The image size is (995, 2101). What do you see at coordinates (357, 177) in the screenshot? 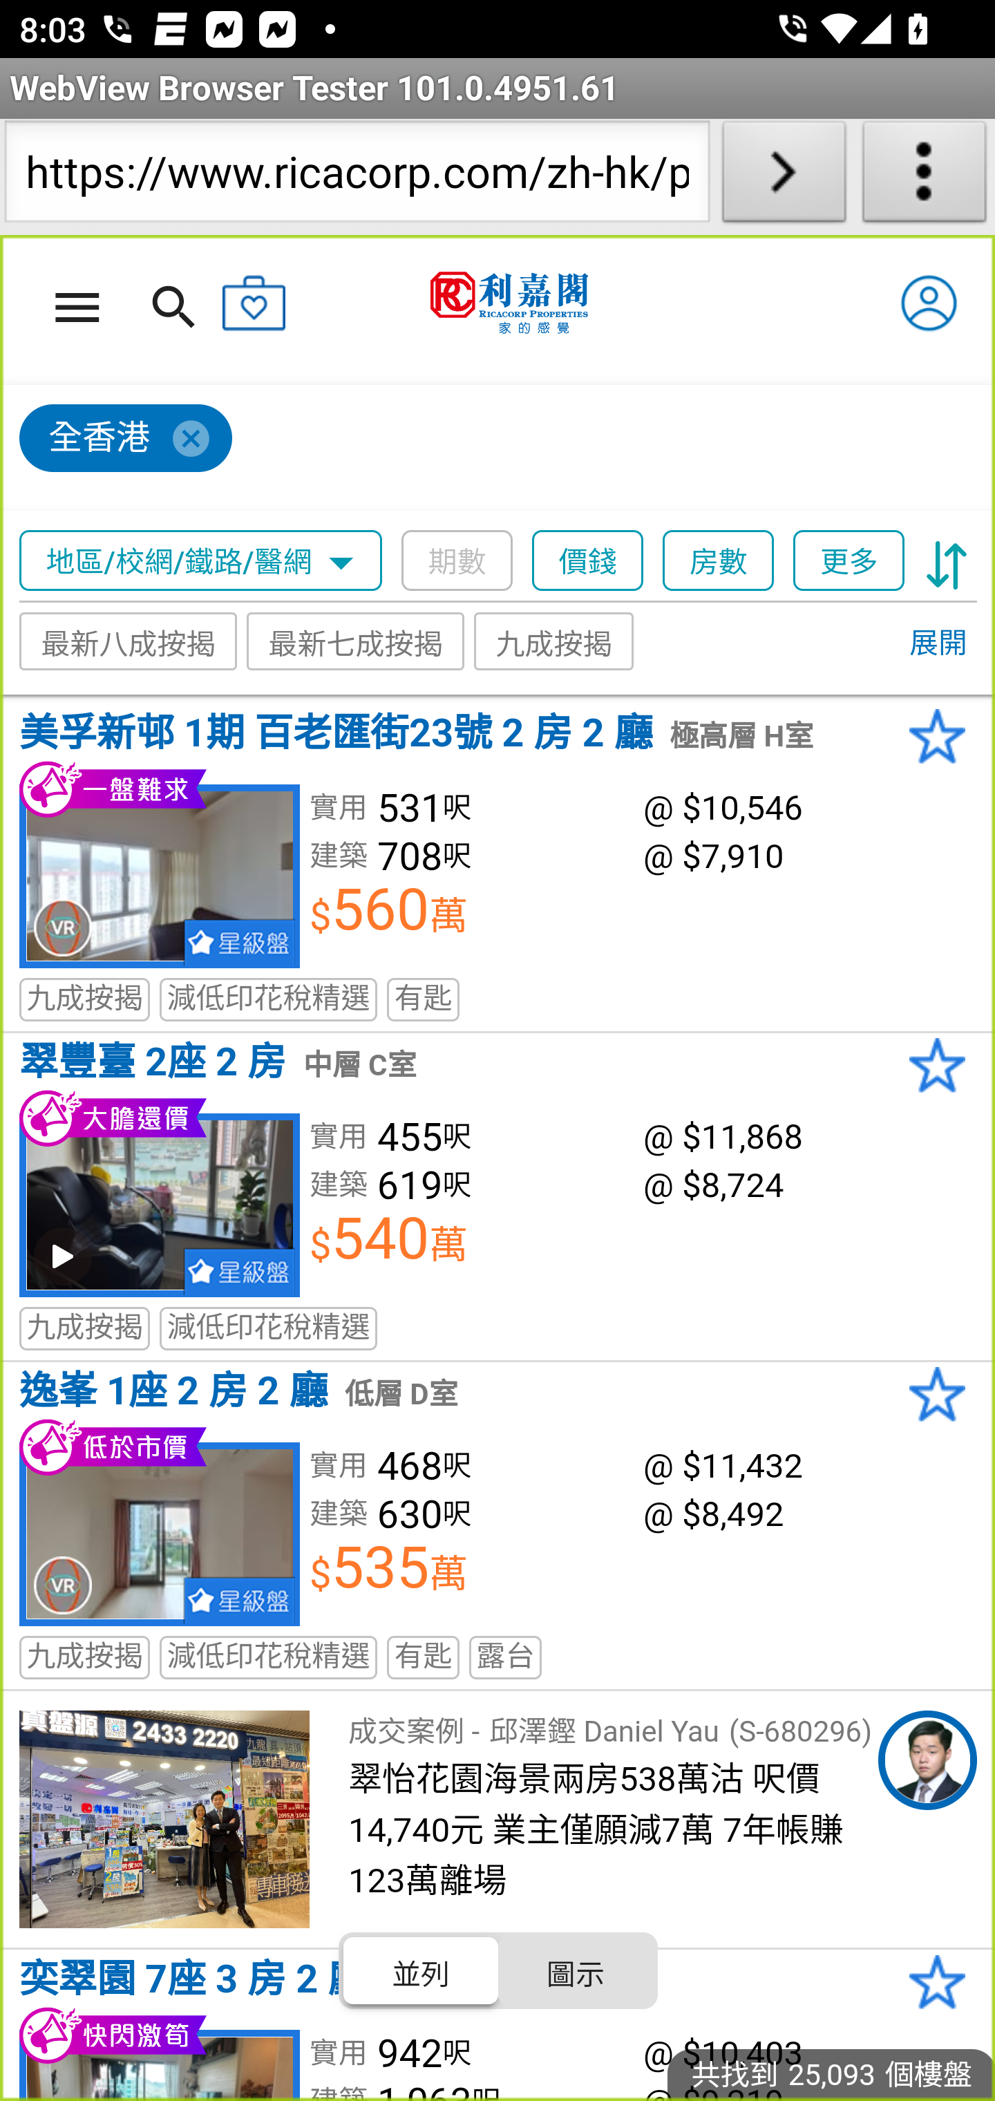
I see `https://www.ricacorp.com/zh-hk/property/list/buy` at bounding box center [357, 177].